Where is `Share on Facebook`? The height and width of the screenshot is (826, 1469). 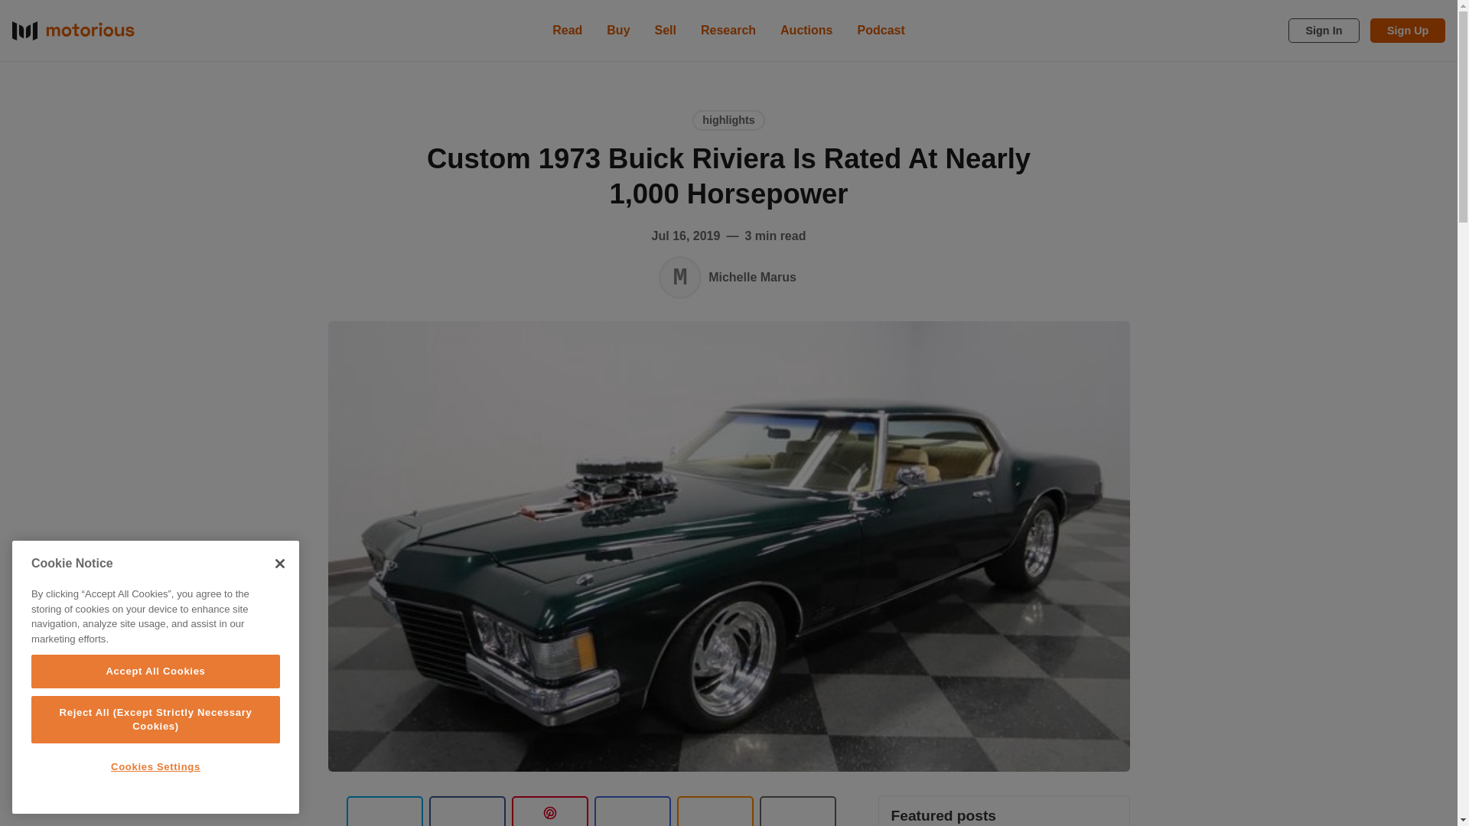
Share on Facebook is located at coordinates (467, 811).